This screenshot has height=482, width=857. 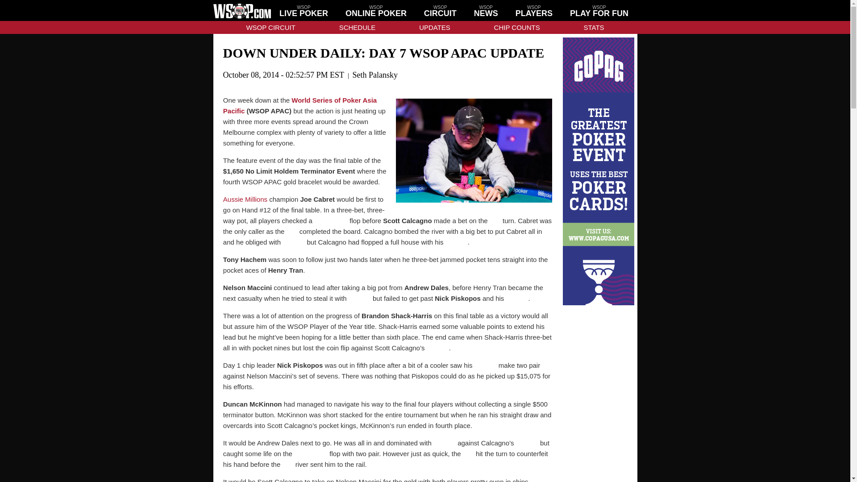 What do you see at coordinates (599, 10) in the screenshot?
I see `WSOPPLAY FOR FUN` at bounding box center [599, 10].